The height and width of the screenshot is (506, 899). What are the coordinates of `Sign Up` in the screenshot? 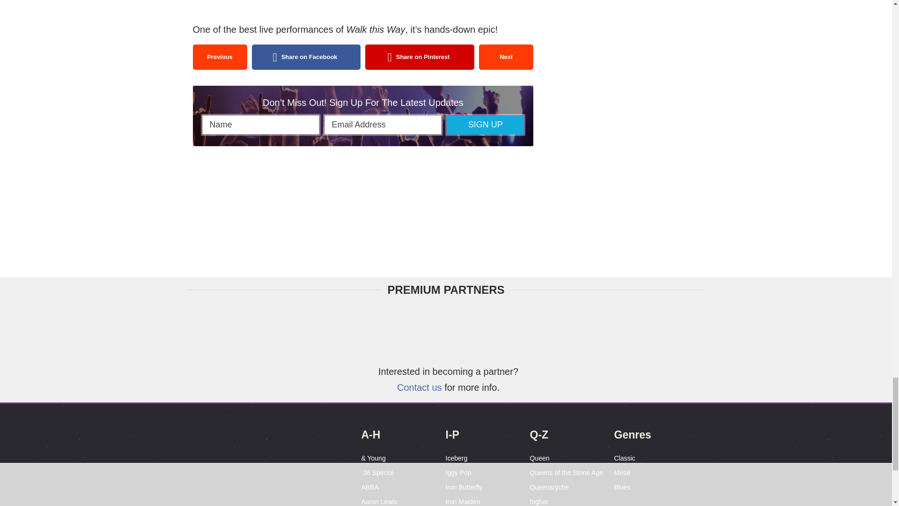 It's located at (485, 125).